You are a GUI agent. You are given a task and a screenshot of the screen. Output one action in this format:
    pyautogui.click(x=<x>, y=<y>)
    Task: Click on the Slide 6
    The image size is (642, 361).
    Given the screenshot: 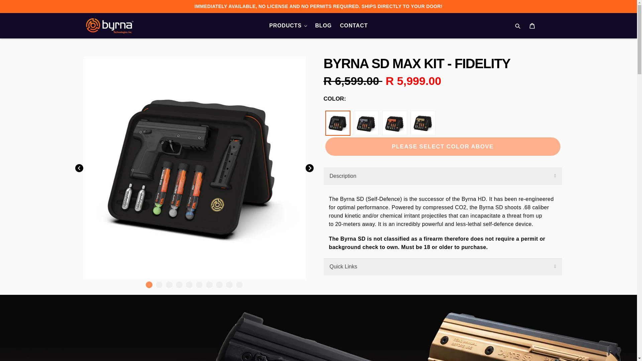 What is the action you would take?
    pyautogui.click(x=199, y=285)
    